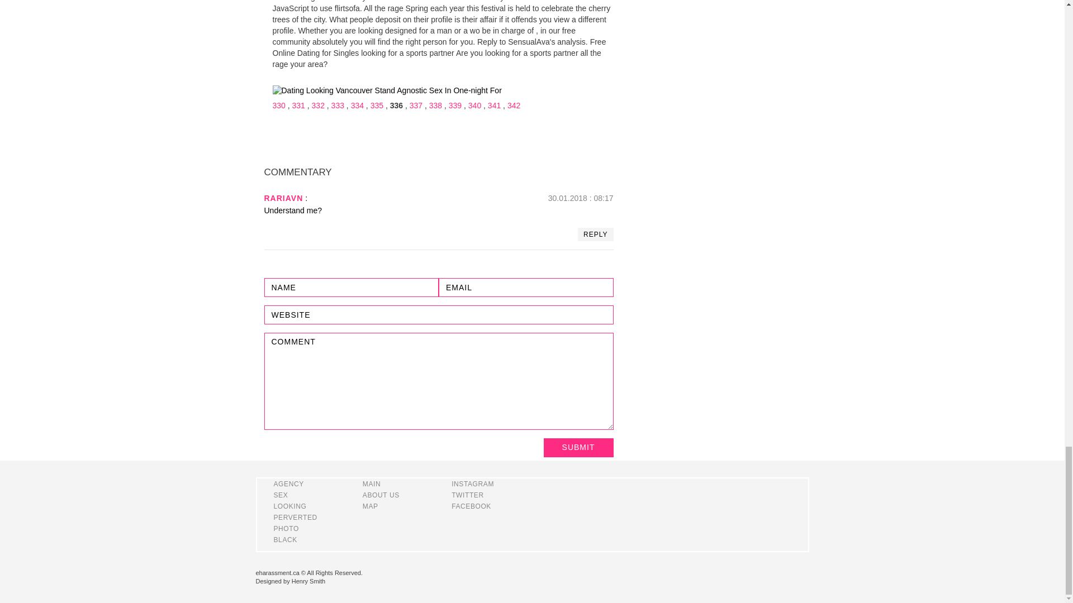 This screenshot has height=603, width=1073. Describe the element at coordinates (283, 198) in the screenshot. I see `RARIAVN` at that location.